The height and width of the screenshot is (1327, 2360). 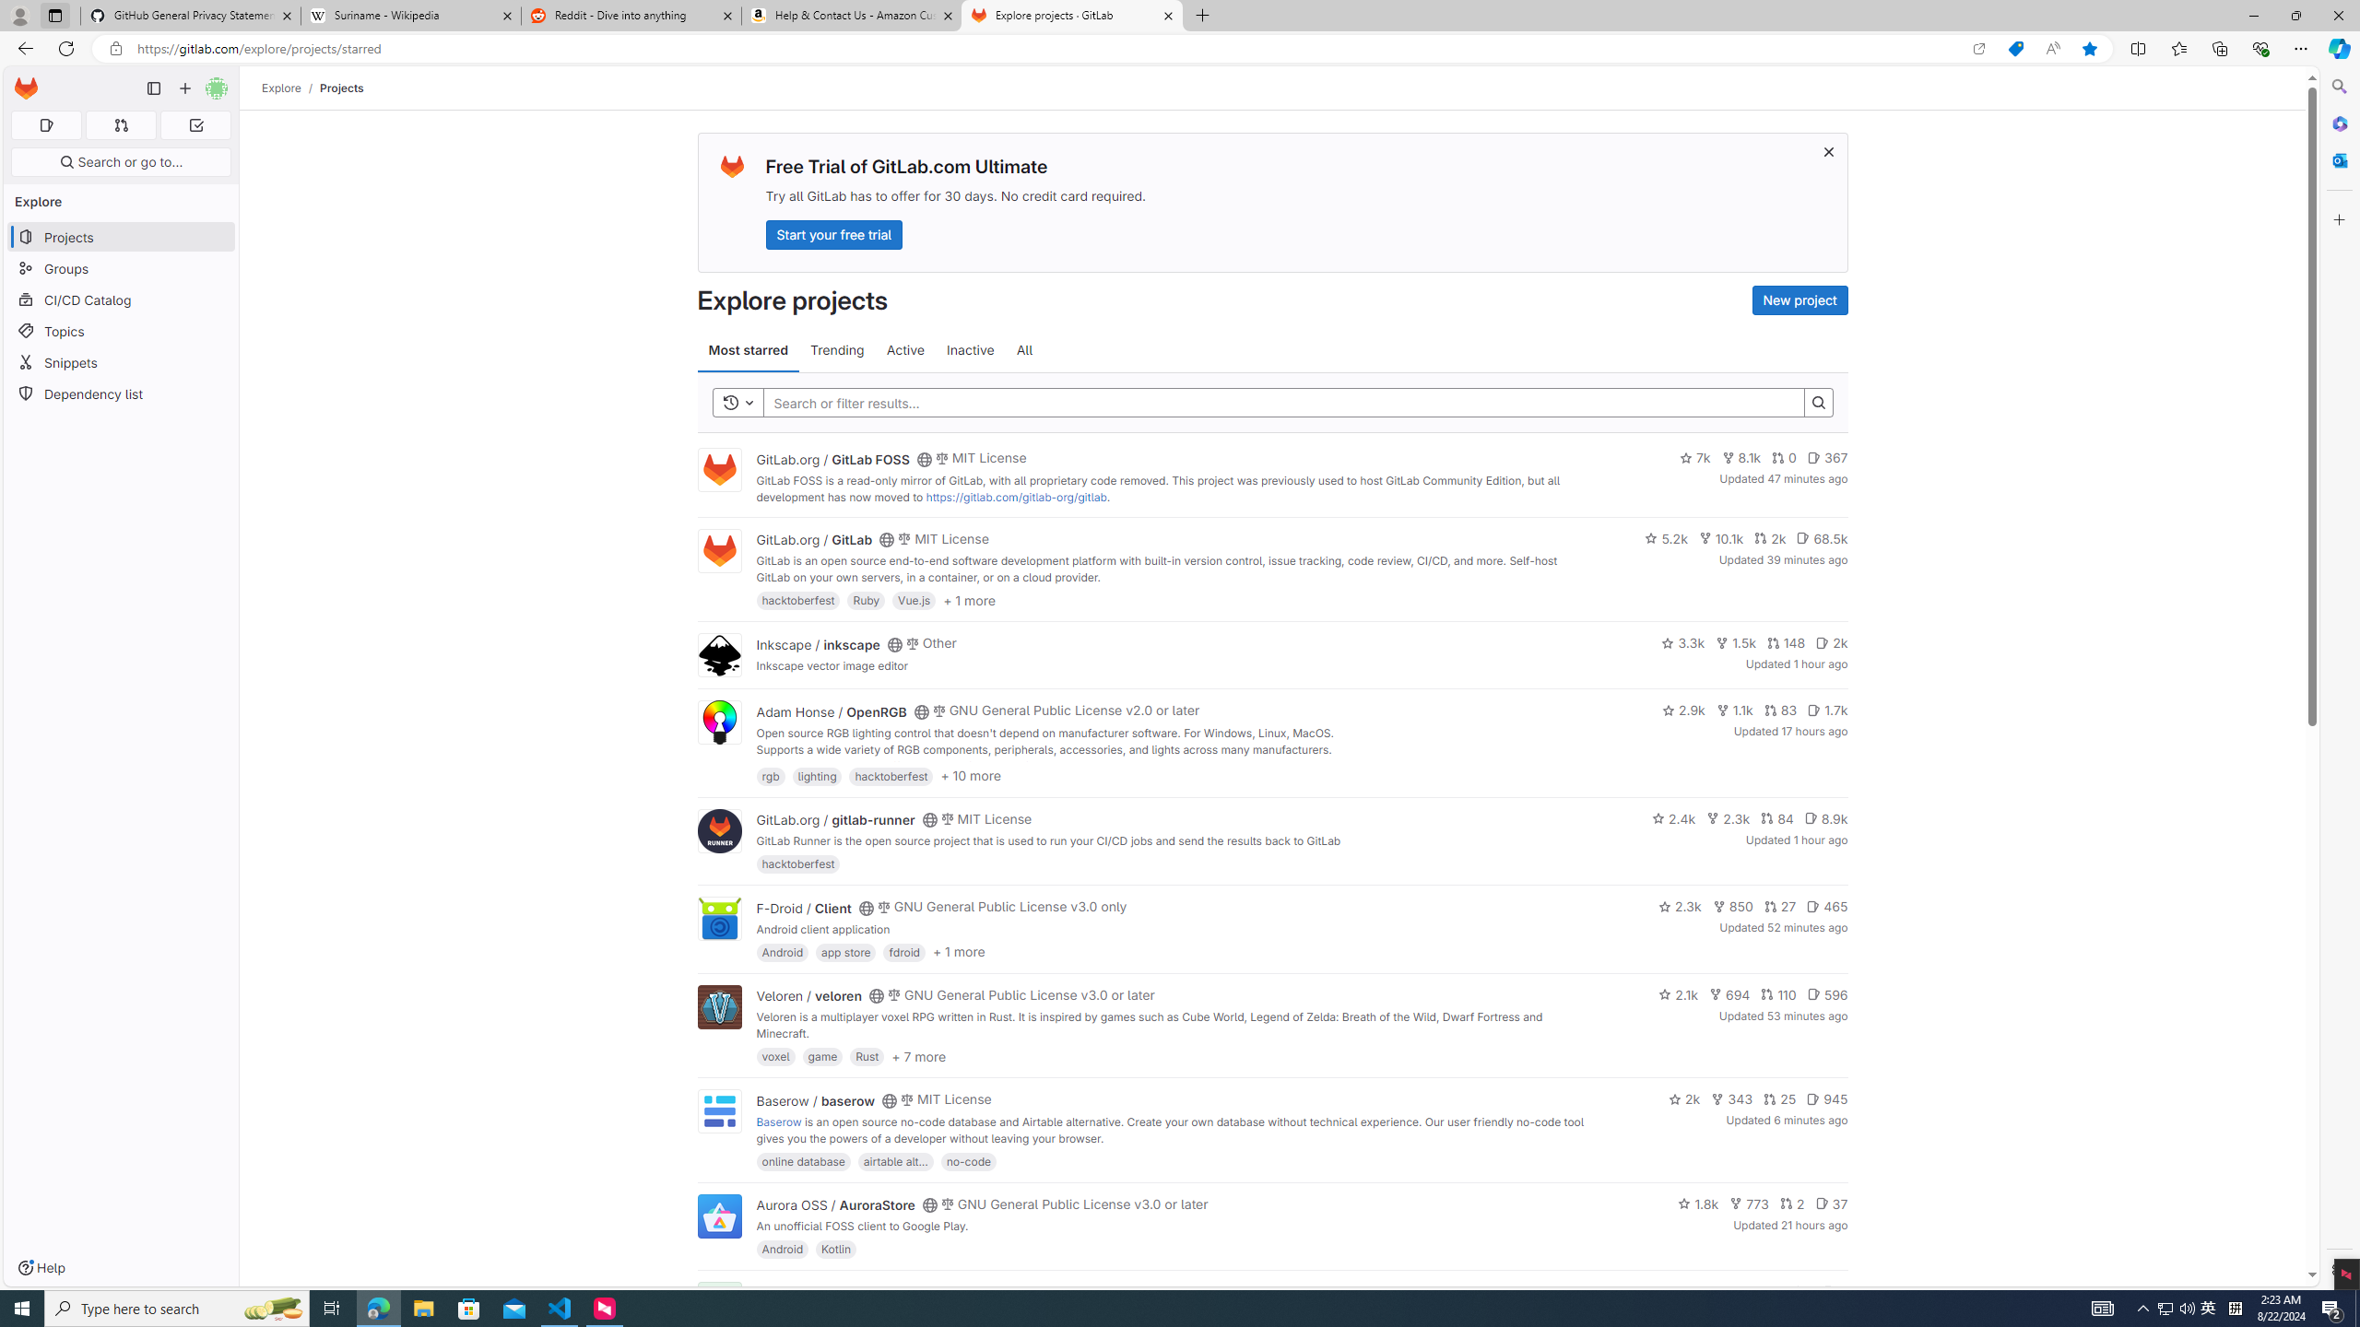 What do you see at coordinates (914, 600) in the screenshot?
I see `Vue.js` at bounding box center [914, 600].